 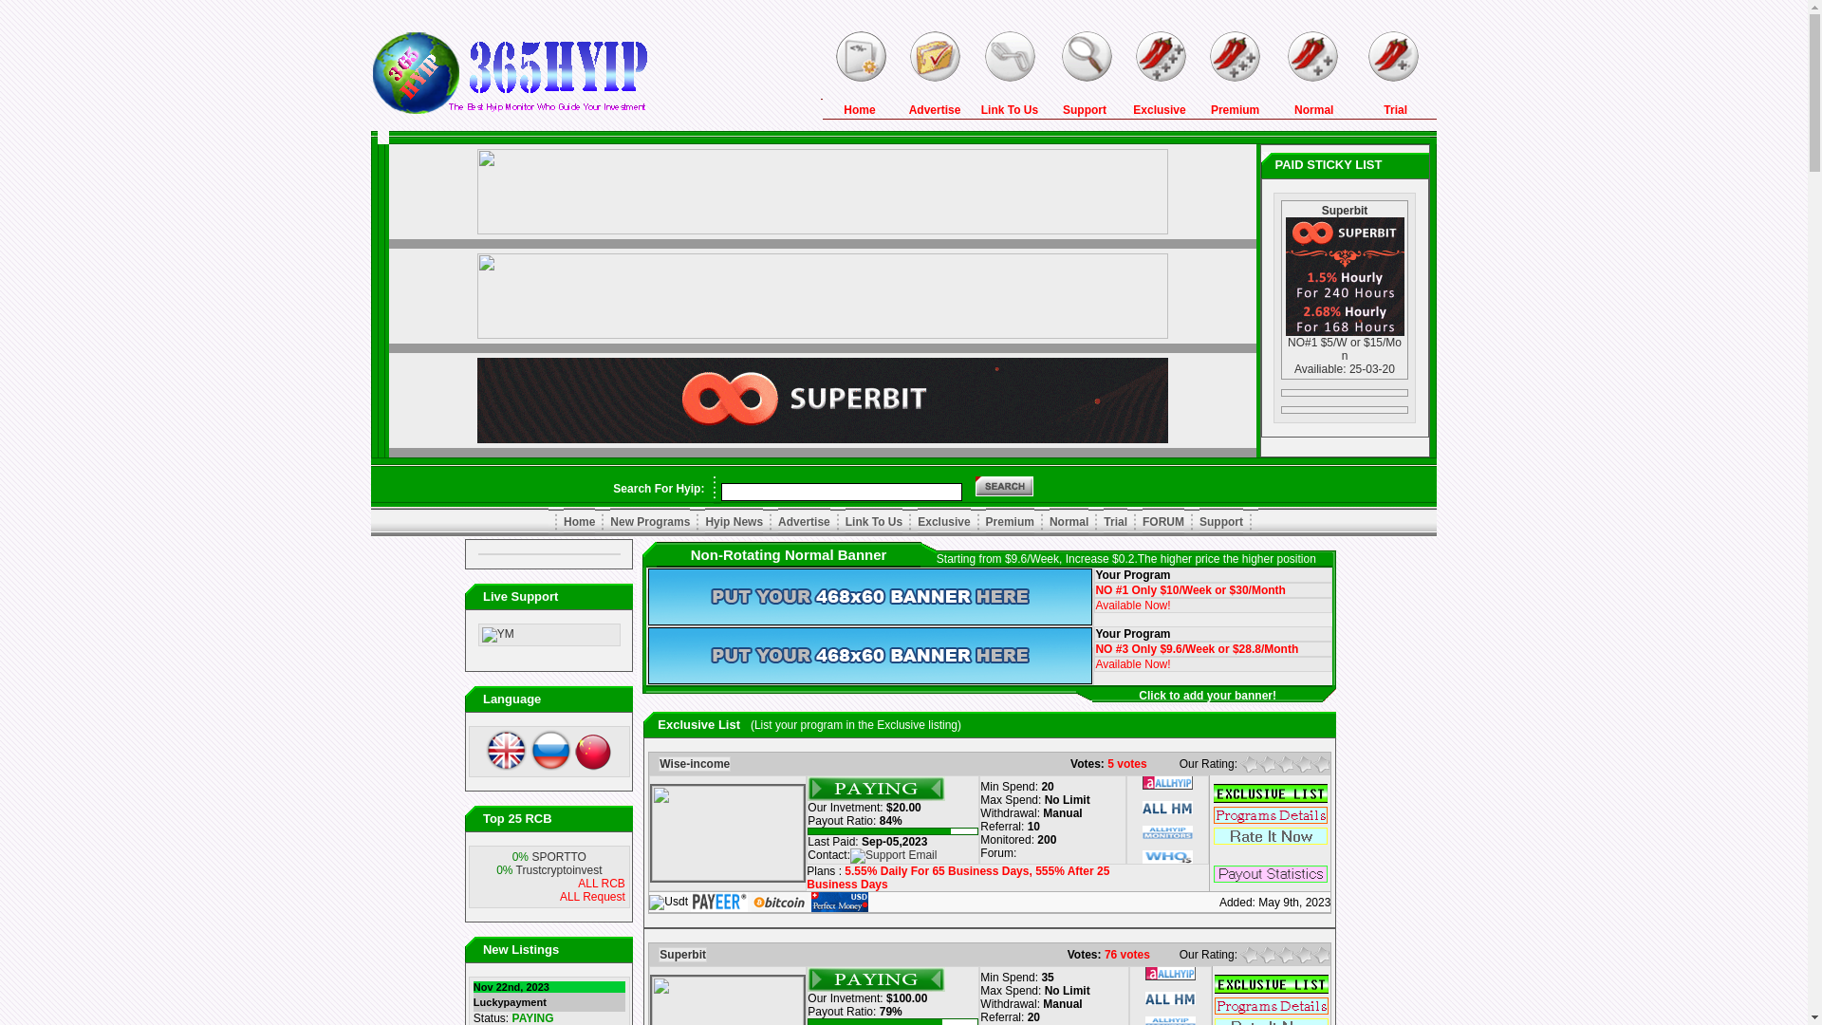 I want to click on Trial, so click(x=1116, y=522).